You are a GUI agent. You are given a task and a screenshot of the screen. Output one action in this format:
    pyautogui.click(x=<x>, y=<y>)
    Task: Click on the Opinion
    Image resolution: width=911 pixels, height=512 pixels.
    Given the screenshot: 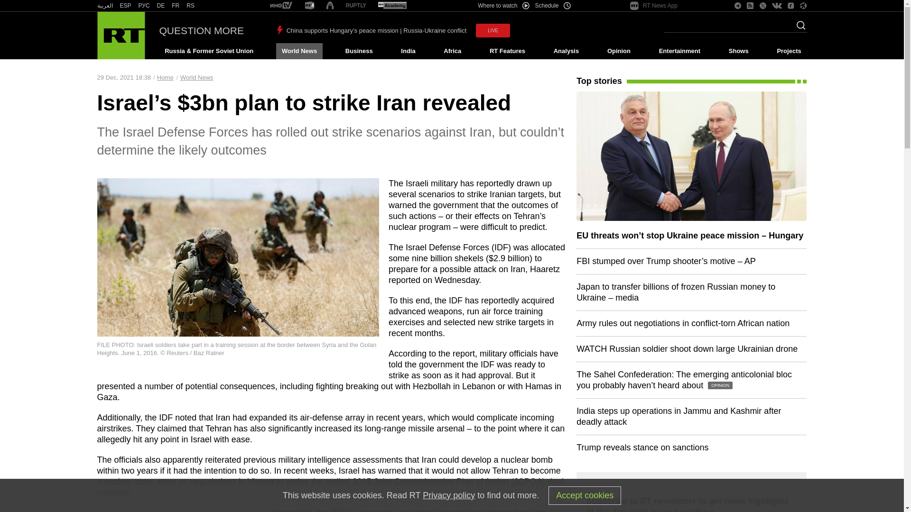 What is the action you would take?
    pyautogui.click(x=619, y=51)
    